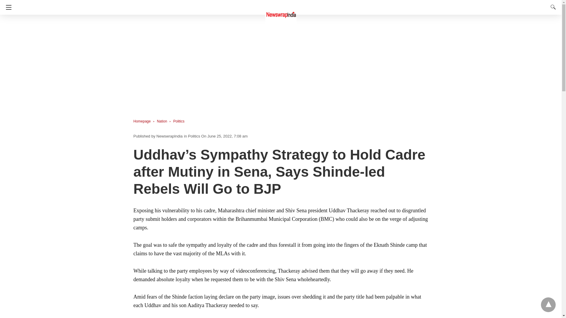 This screenshot has height=318, width=566. What do you see at coordinates (165, 121) in the screenshot?
I see `Nation` at bounding box center [165, 121].